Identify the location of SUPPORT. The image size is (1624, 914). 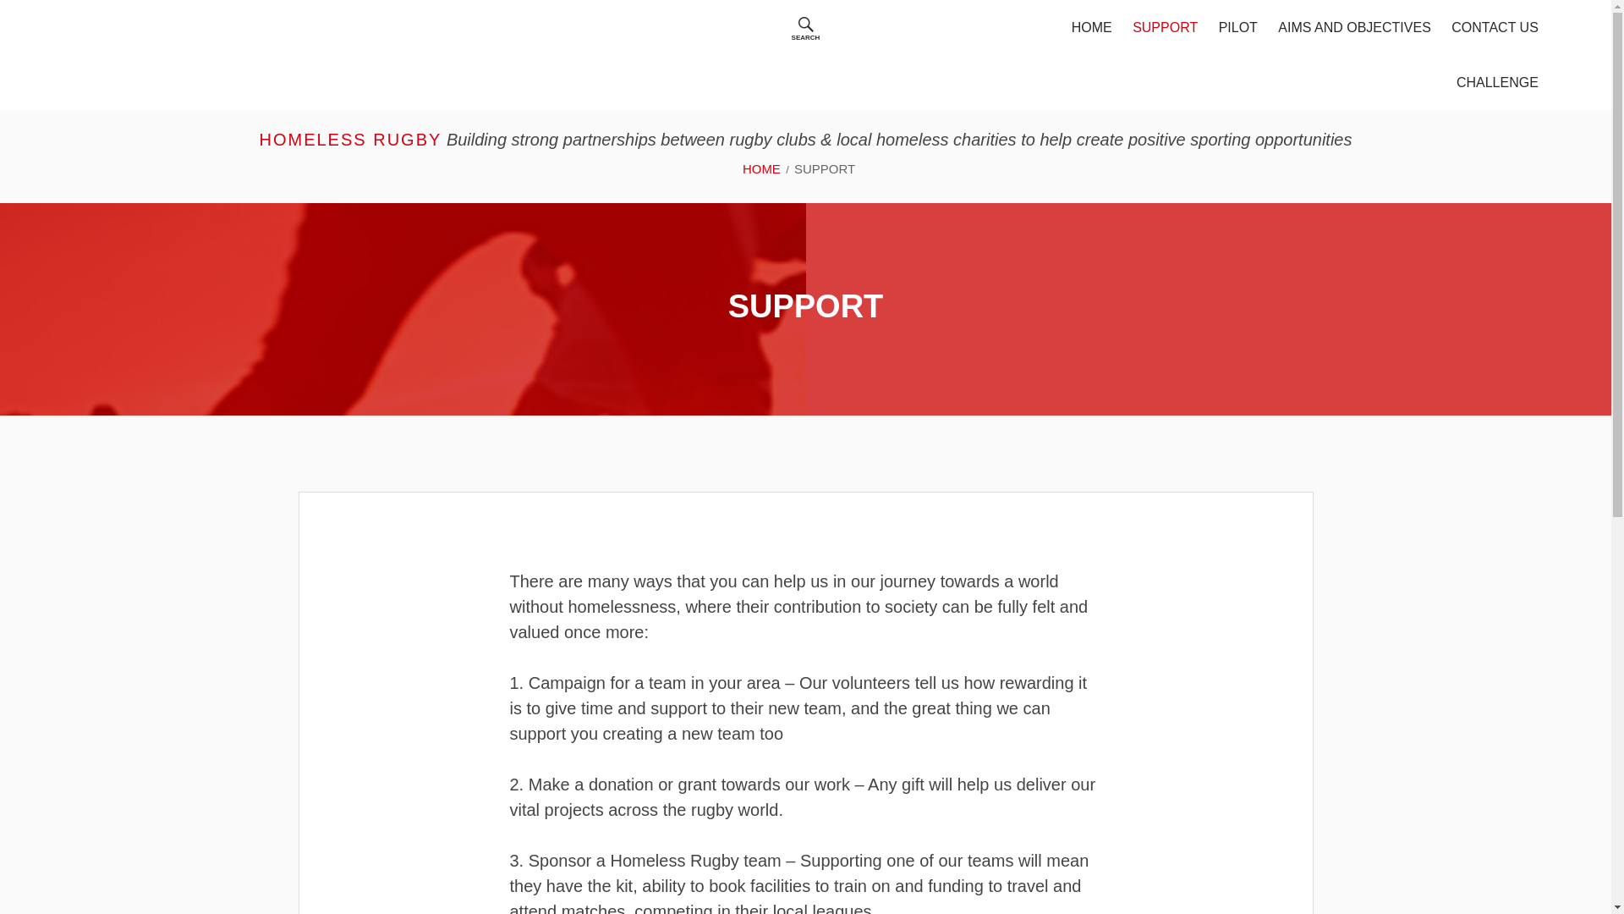
(1165, 27).